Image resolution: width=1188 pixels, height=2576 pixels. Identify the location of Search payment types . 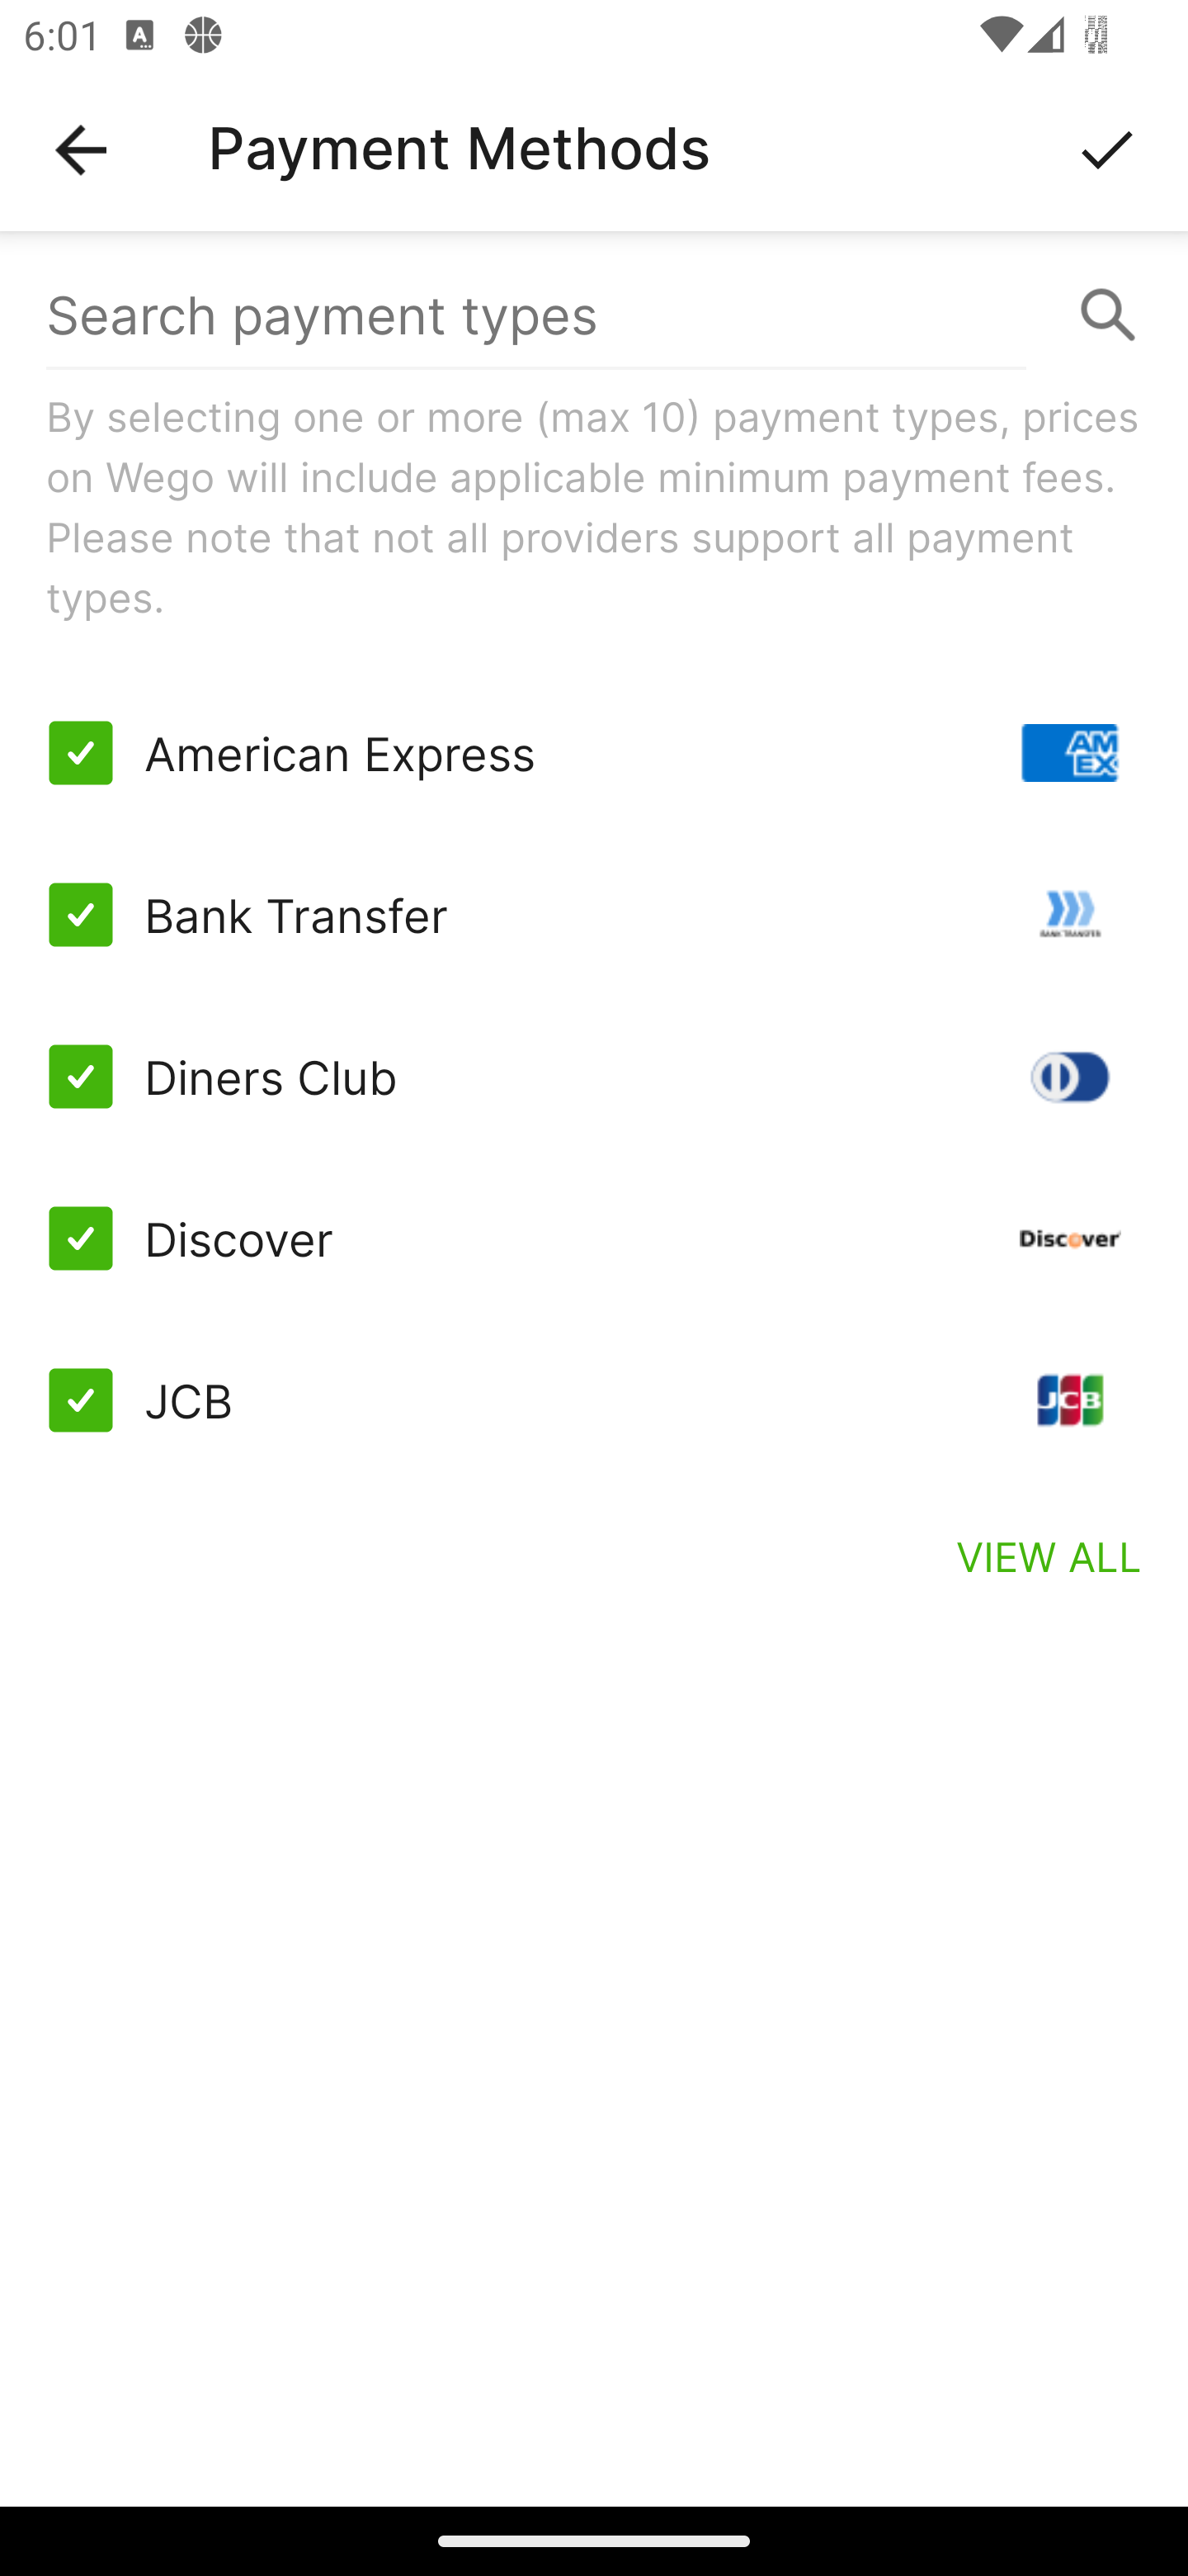
(594, 315).